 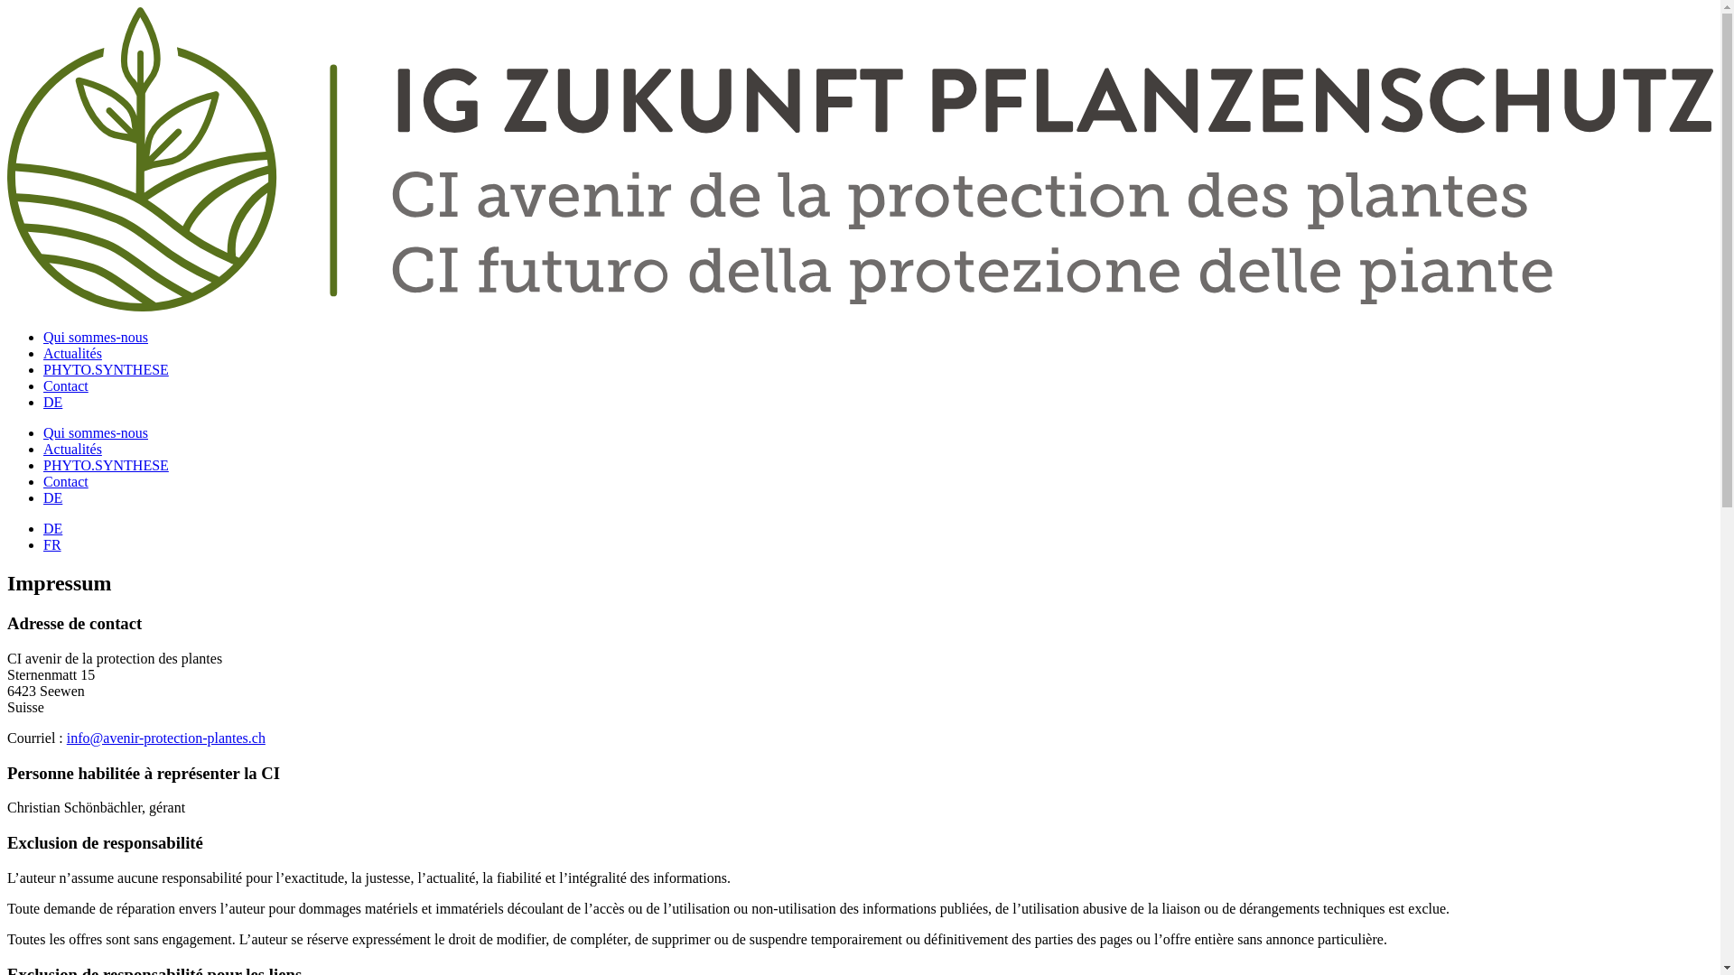 What do you see at coordinates (66, 386) in the screenshot?
I see `Contact` at bounding box center [66, 386].